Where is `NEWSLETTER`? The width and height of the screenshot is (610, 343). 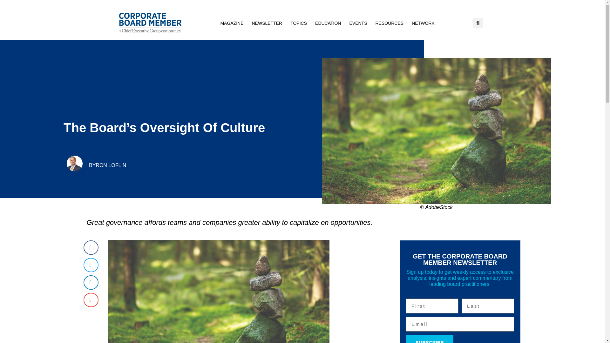
NEWSLETTER is located at coordinates (267, 23).